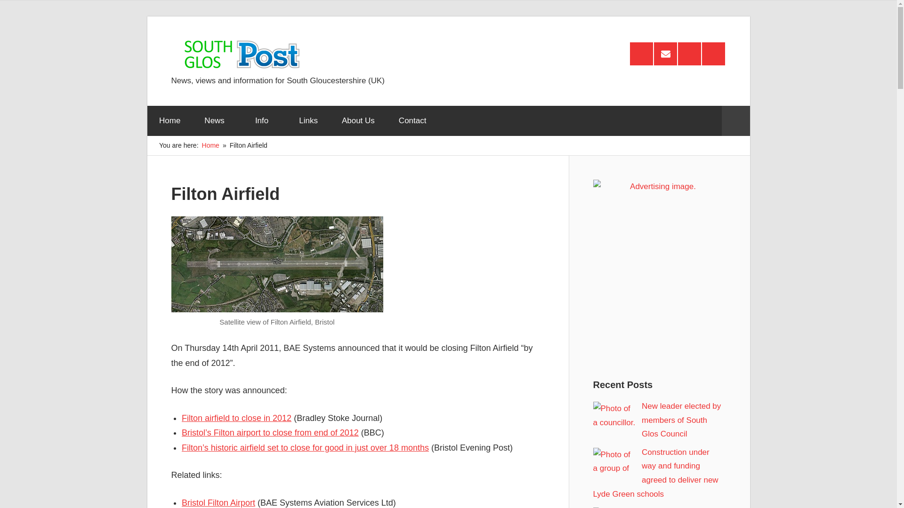 This screenshot has width=904, height=508. I want to click on Info, so click(265, 120).